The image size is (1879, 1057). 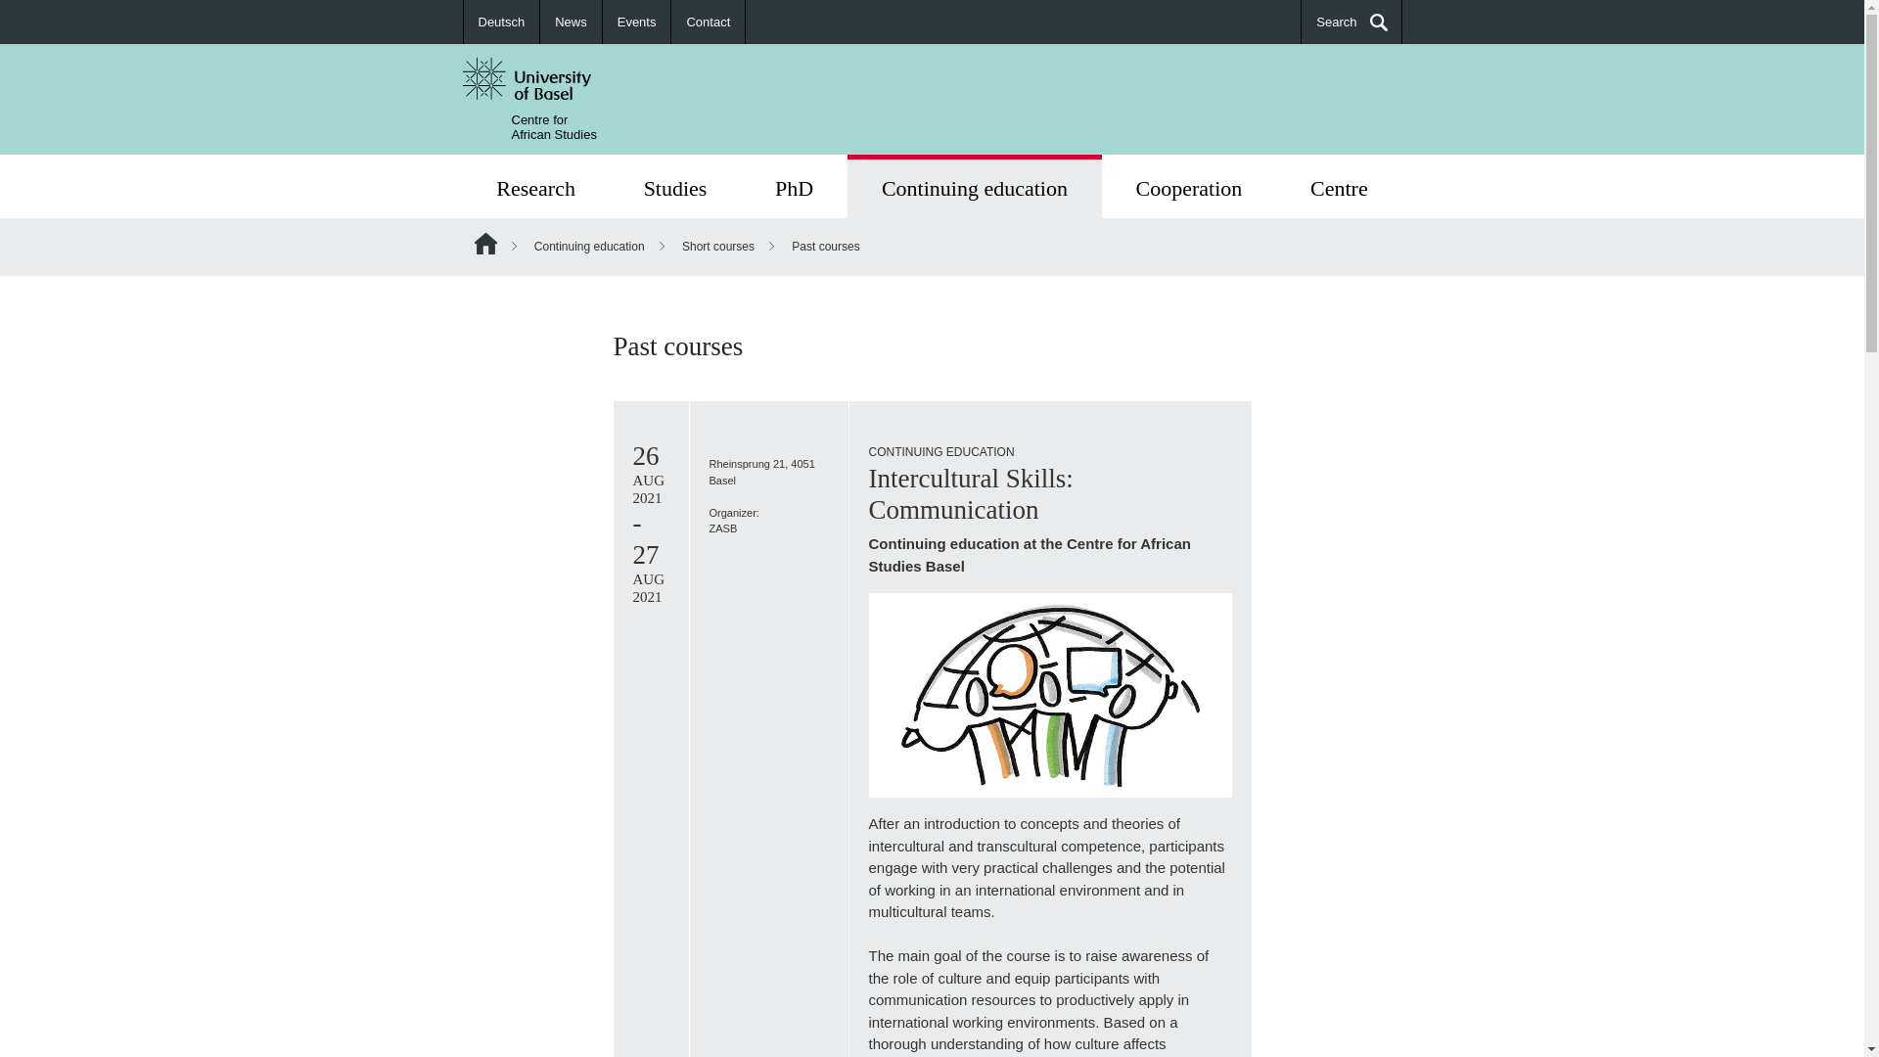 What do you see at coordinates (709, 23) in the screenshot?
I see `Contact` at bounding box center [709, 23].